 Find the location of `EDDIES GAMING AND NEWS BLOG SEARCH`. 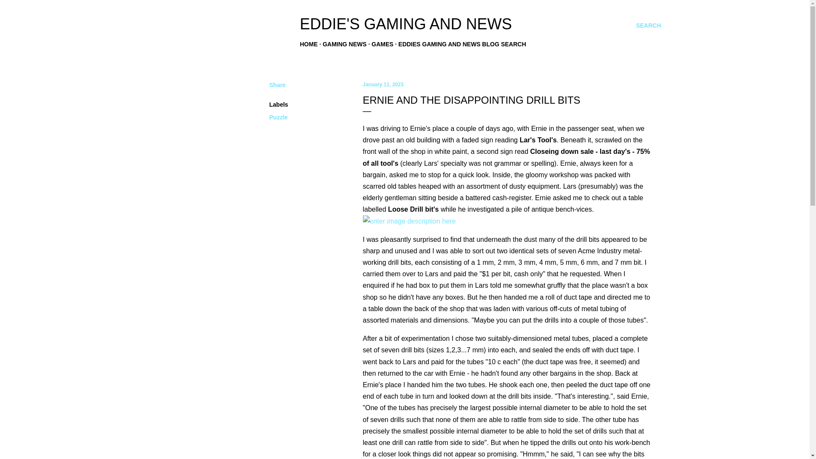

EDDIES GAMING AND NEWS BLOG SEARCH is located at coordinates (462, 44).